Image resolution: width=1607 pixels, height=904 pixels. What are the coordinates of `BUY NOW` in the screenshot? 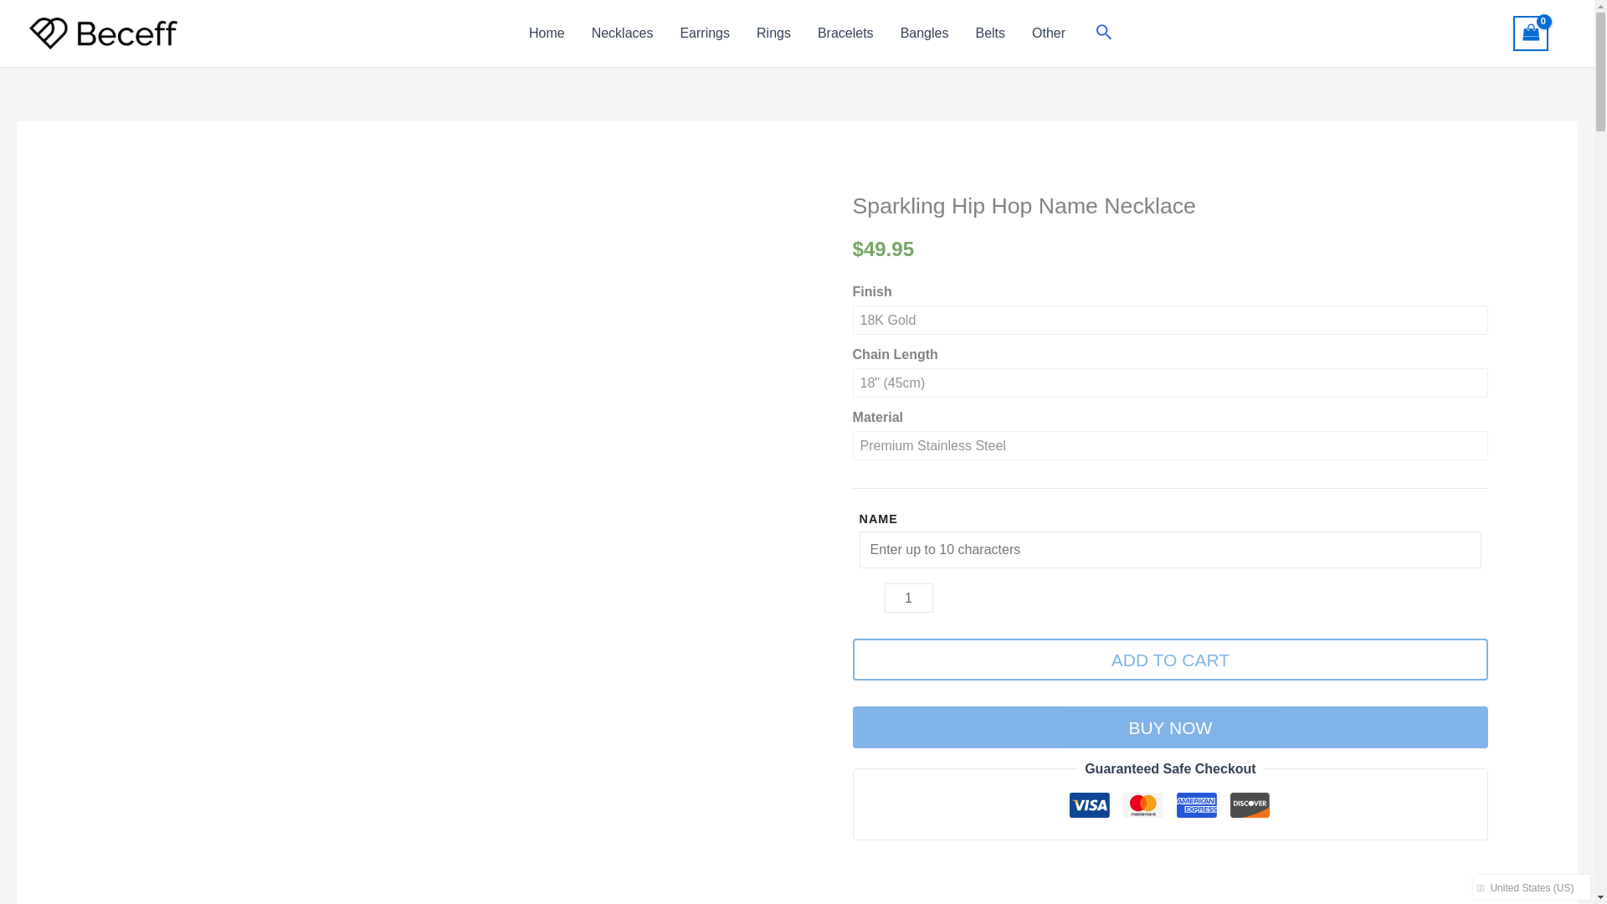 It's located at (1171, 727).